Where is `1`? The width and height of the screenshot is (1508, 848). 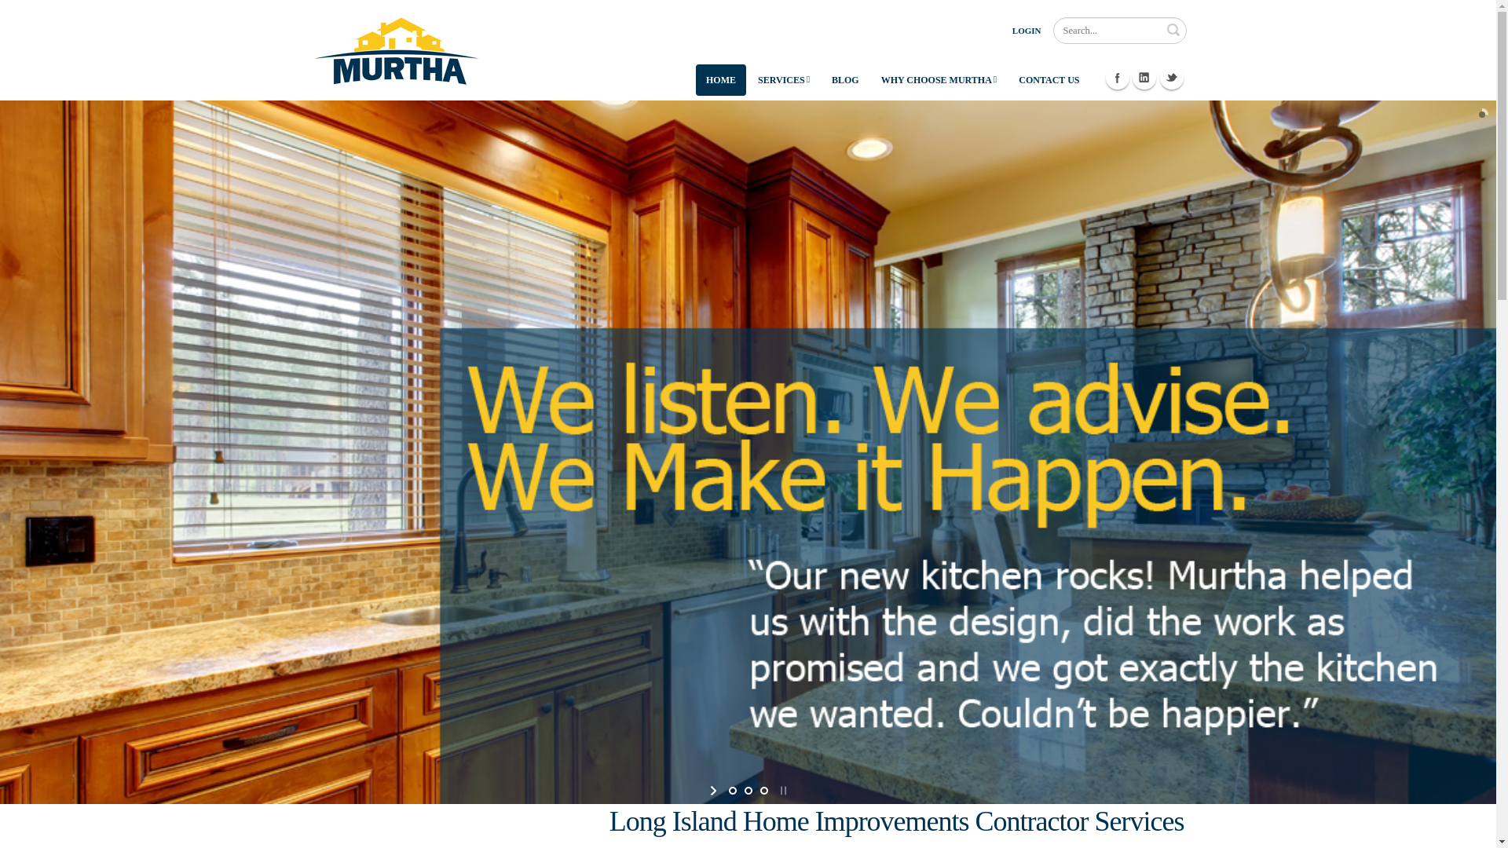
1 is located at coordinates (732, 790).